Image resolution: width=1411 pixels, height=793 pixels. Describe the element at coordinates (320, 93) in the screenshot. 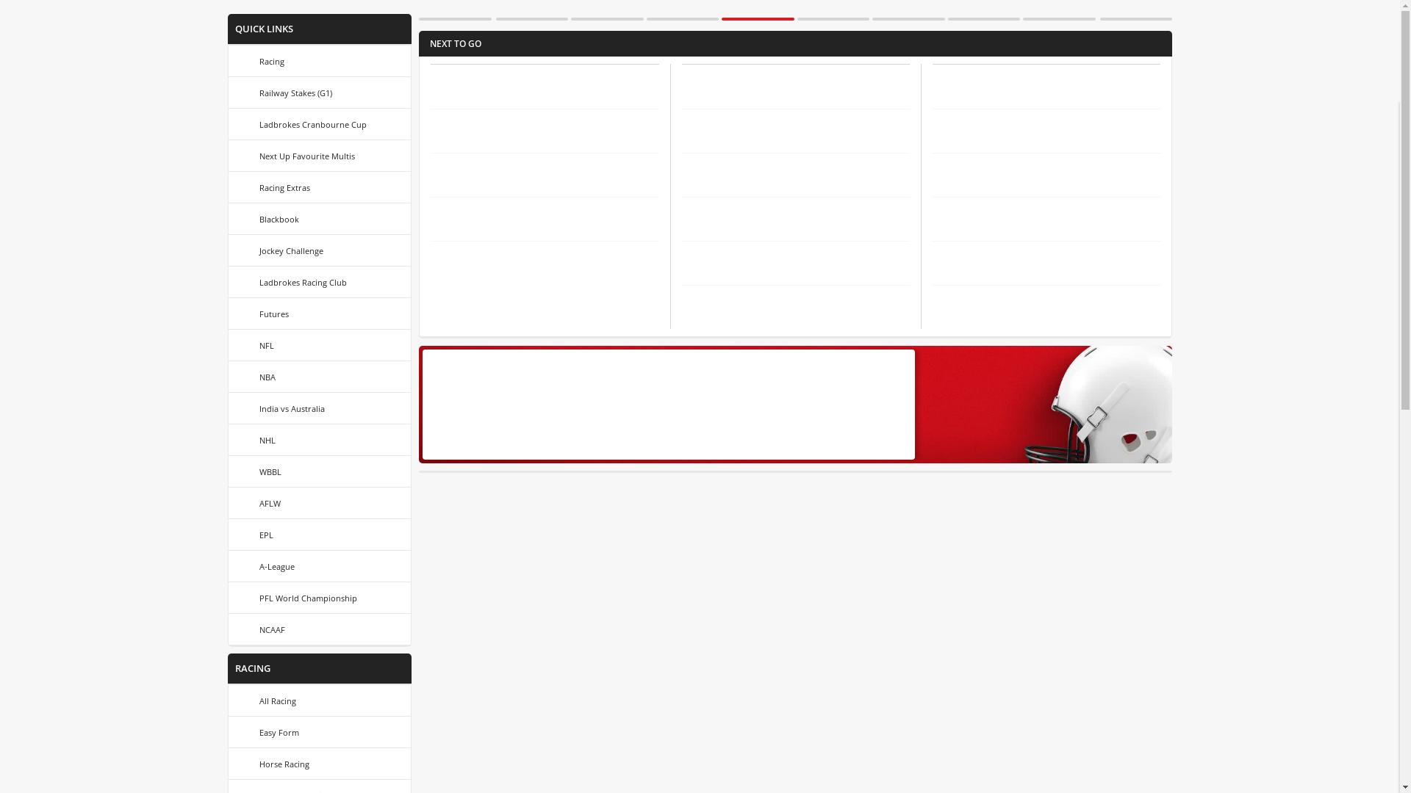

I see `Railway Stakes (G1)` at that location.